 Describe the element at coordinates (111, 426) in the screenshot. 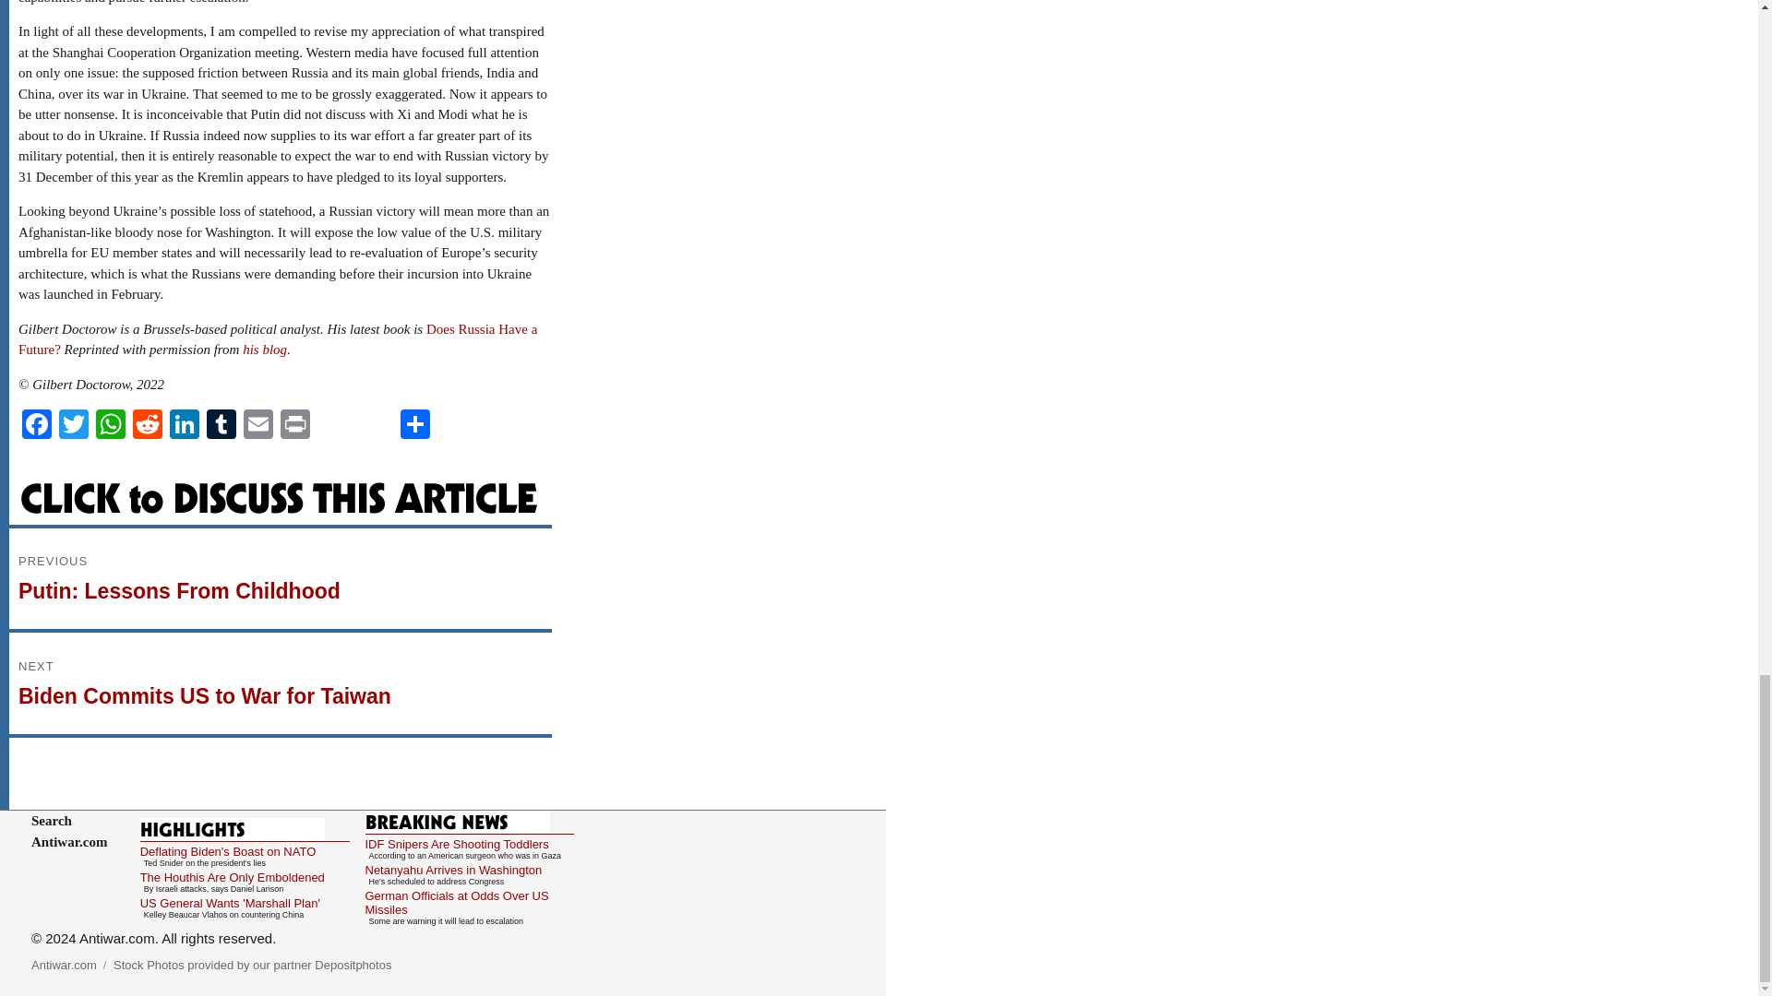

I see `Reddit` at that location.